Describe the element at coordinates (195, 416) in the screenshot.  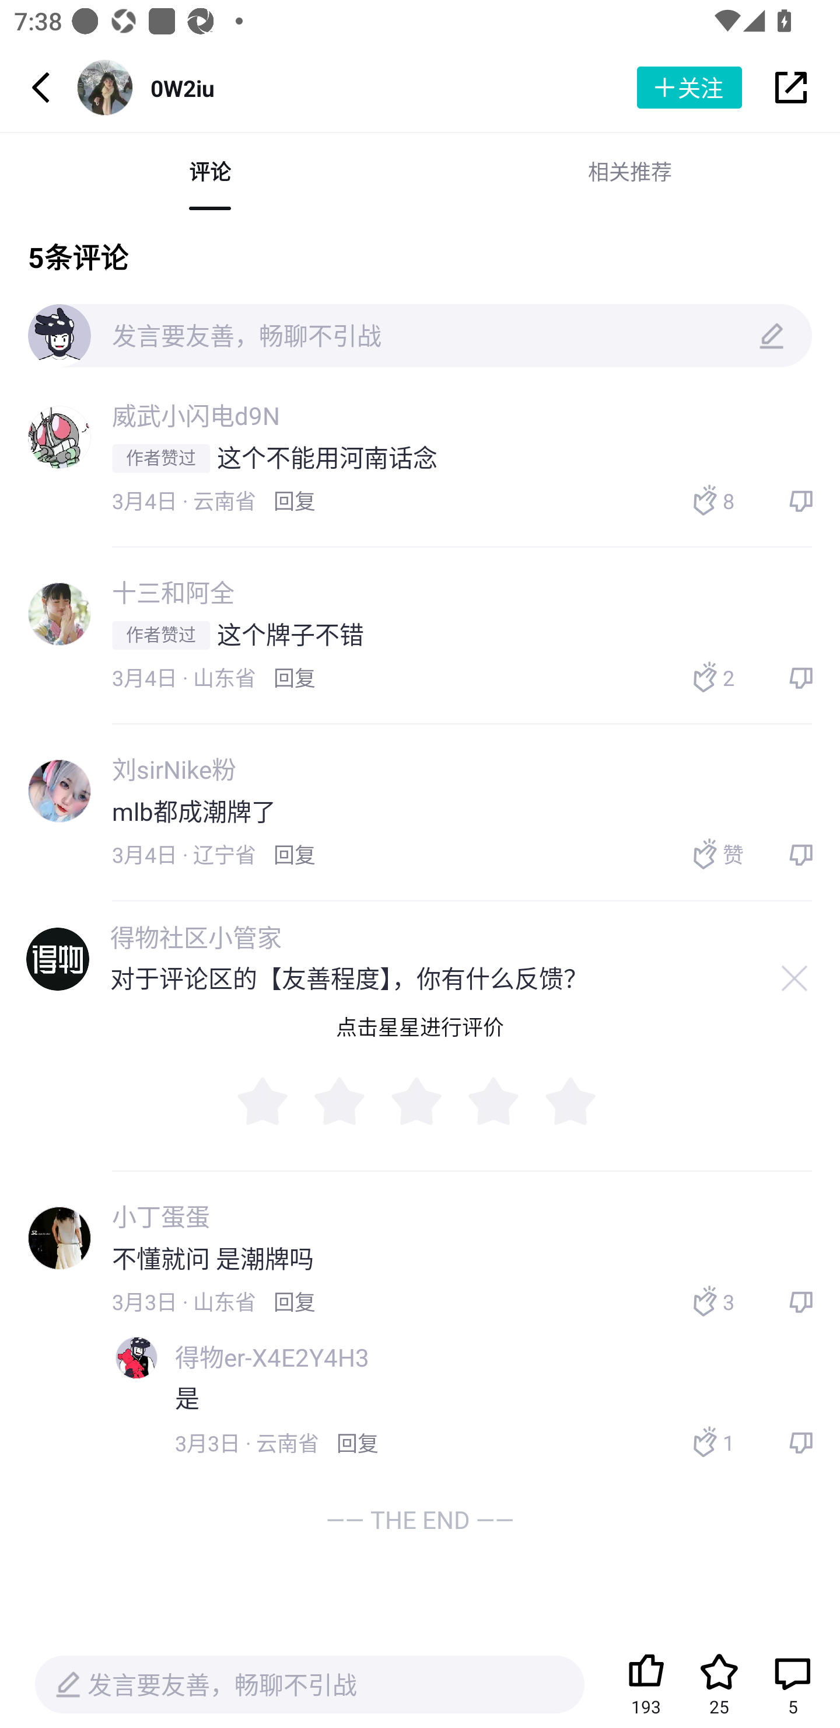
I see `威武小闪电d9N` at that location.